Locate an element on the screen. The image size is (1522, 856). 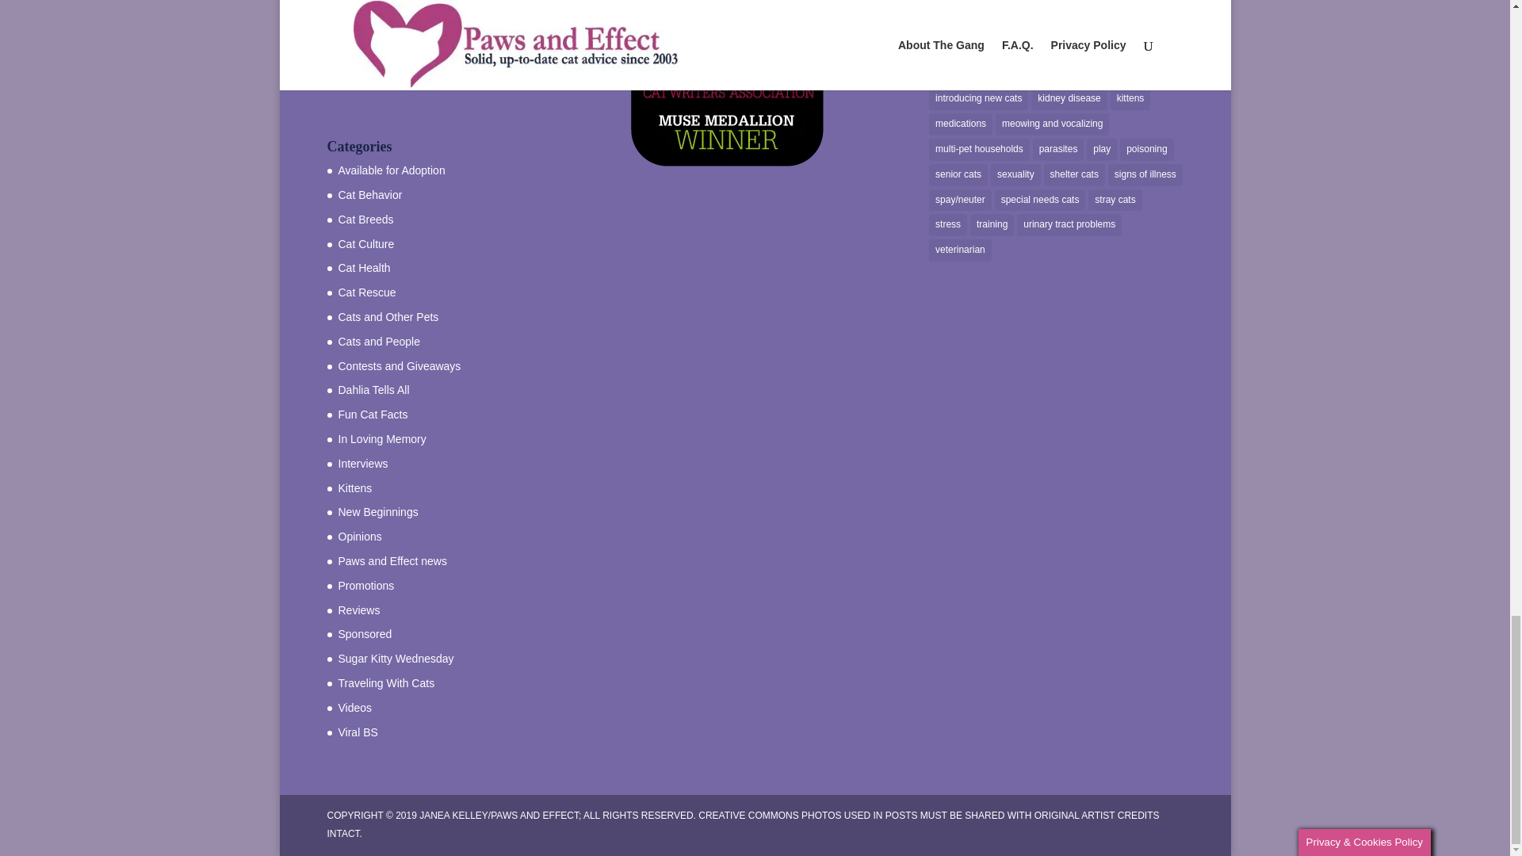
Cat Rescue is located at coordinates (366, 292).